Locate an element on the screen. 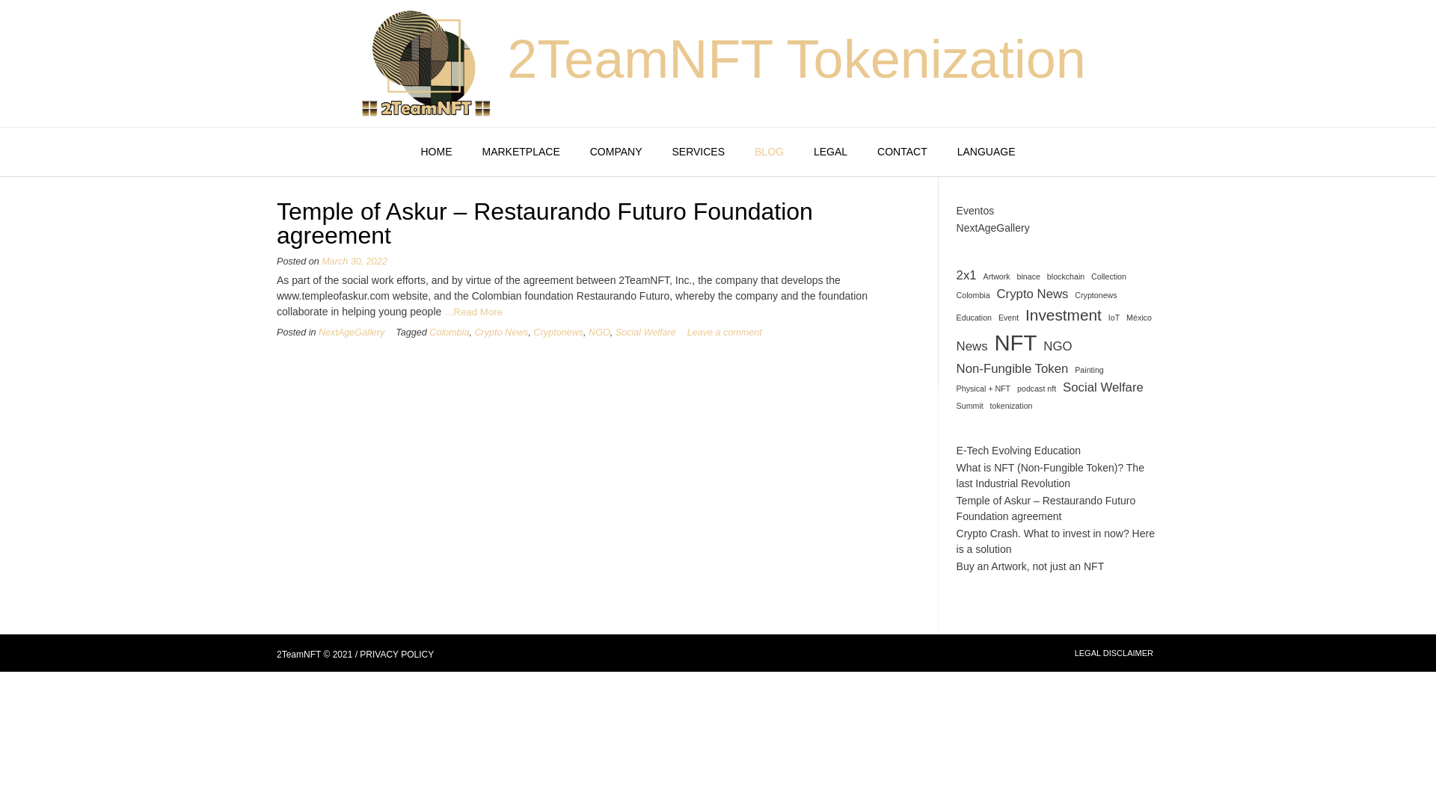 The width and height of the screenshot is (1436, 807). Crypto News is located at coordinates (501, 333).